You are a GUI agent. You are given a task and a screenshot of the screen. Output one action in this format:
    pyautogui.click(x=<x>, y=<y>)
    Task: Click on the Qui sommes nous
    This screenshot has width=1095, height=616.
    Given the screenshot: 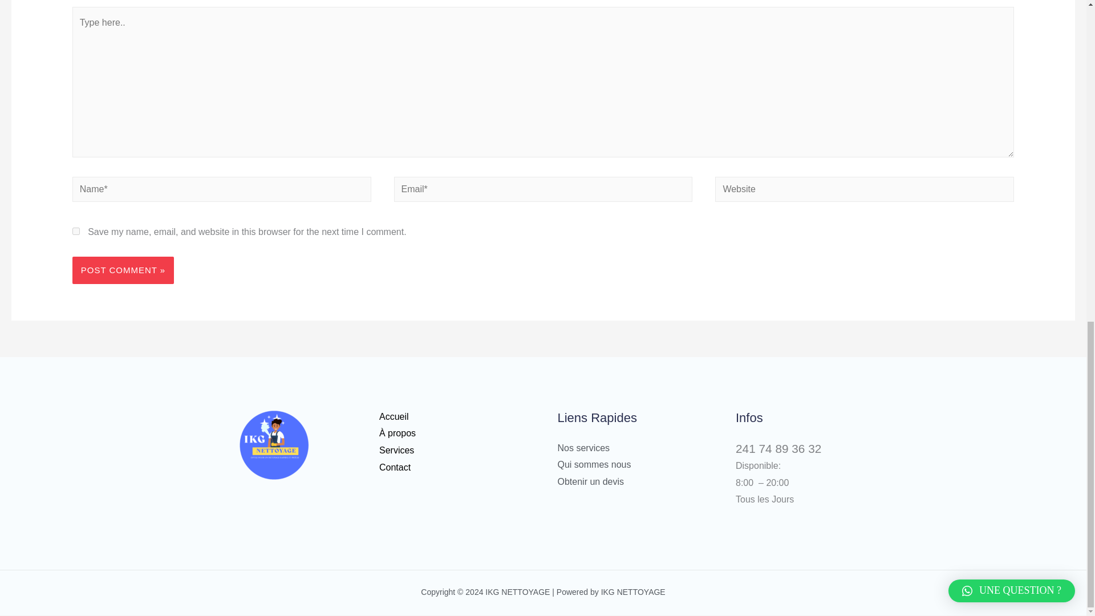 What is the action you would take?
    pyautogui.click(x=594, y=464)
    